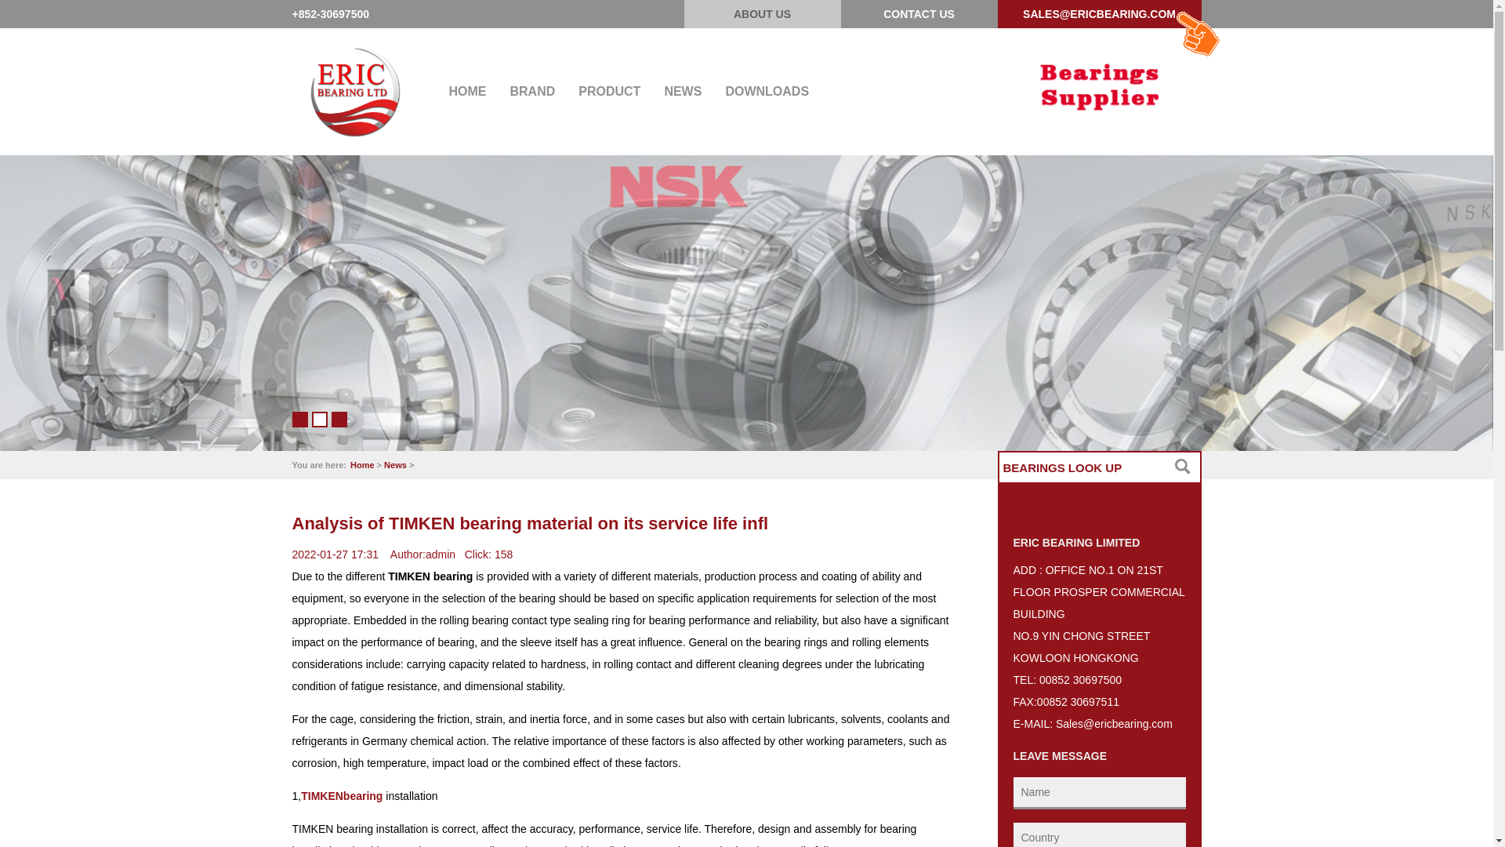 This screenshot has width=1505, height=847. What do you see at coordinates (320, 420) in the screenshot?
I see `2` at bounding box center [320, 420].